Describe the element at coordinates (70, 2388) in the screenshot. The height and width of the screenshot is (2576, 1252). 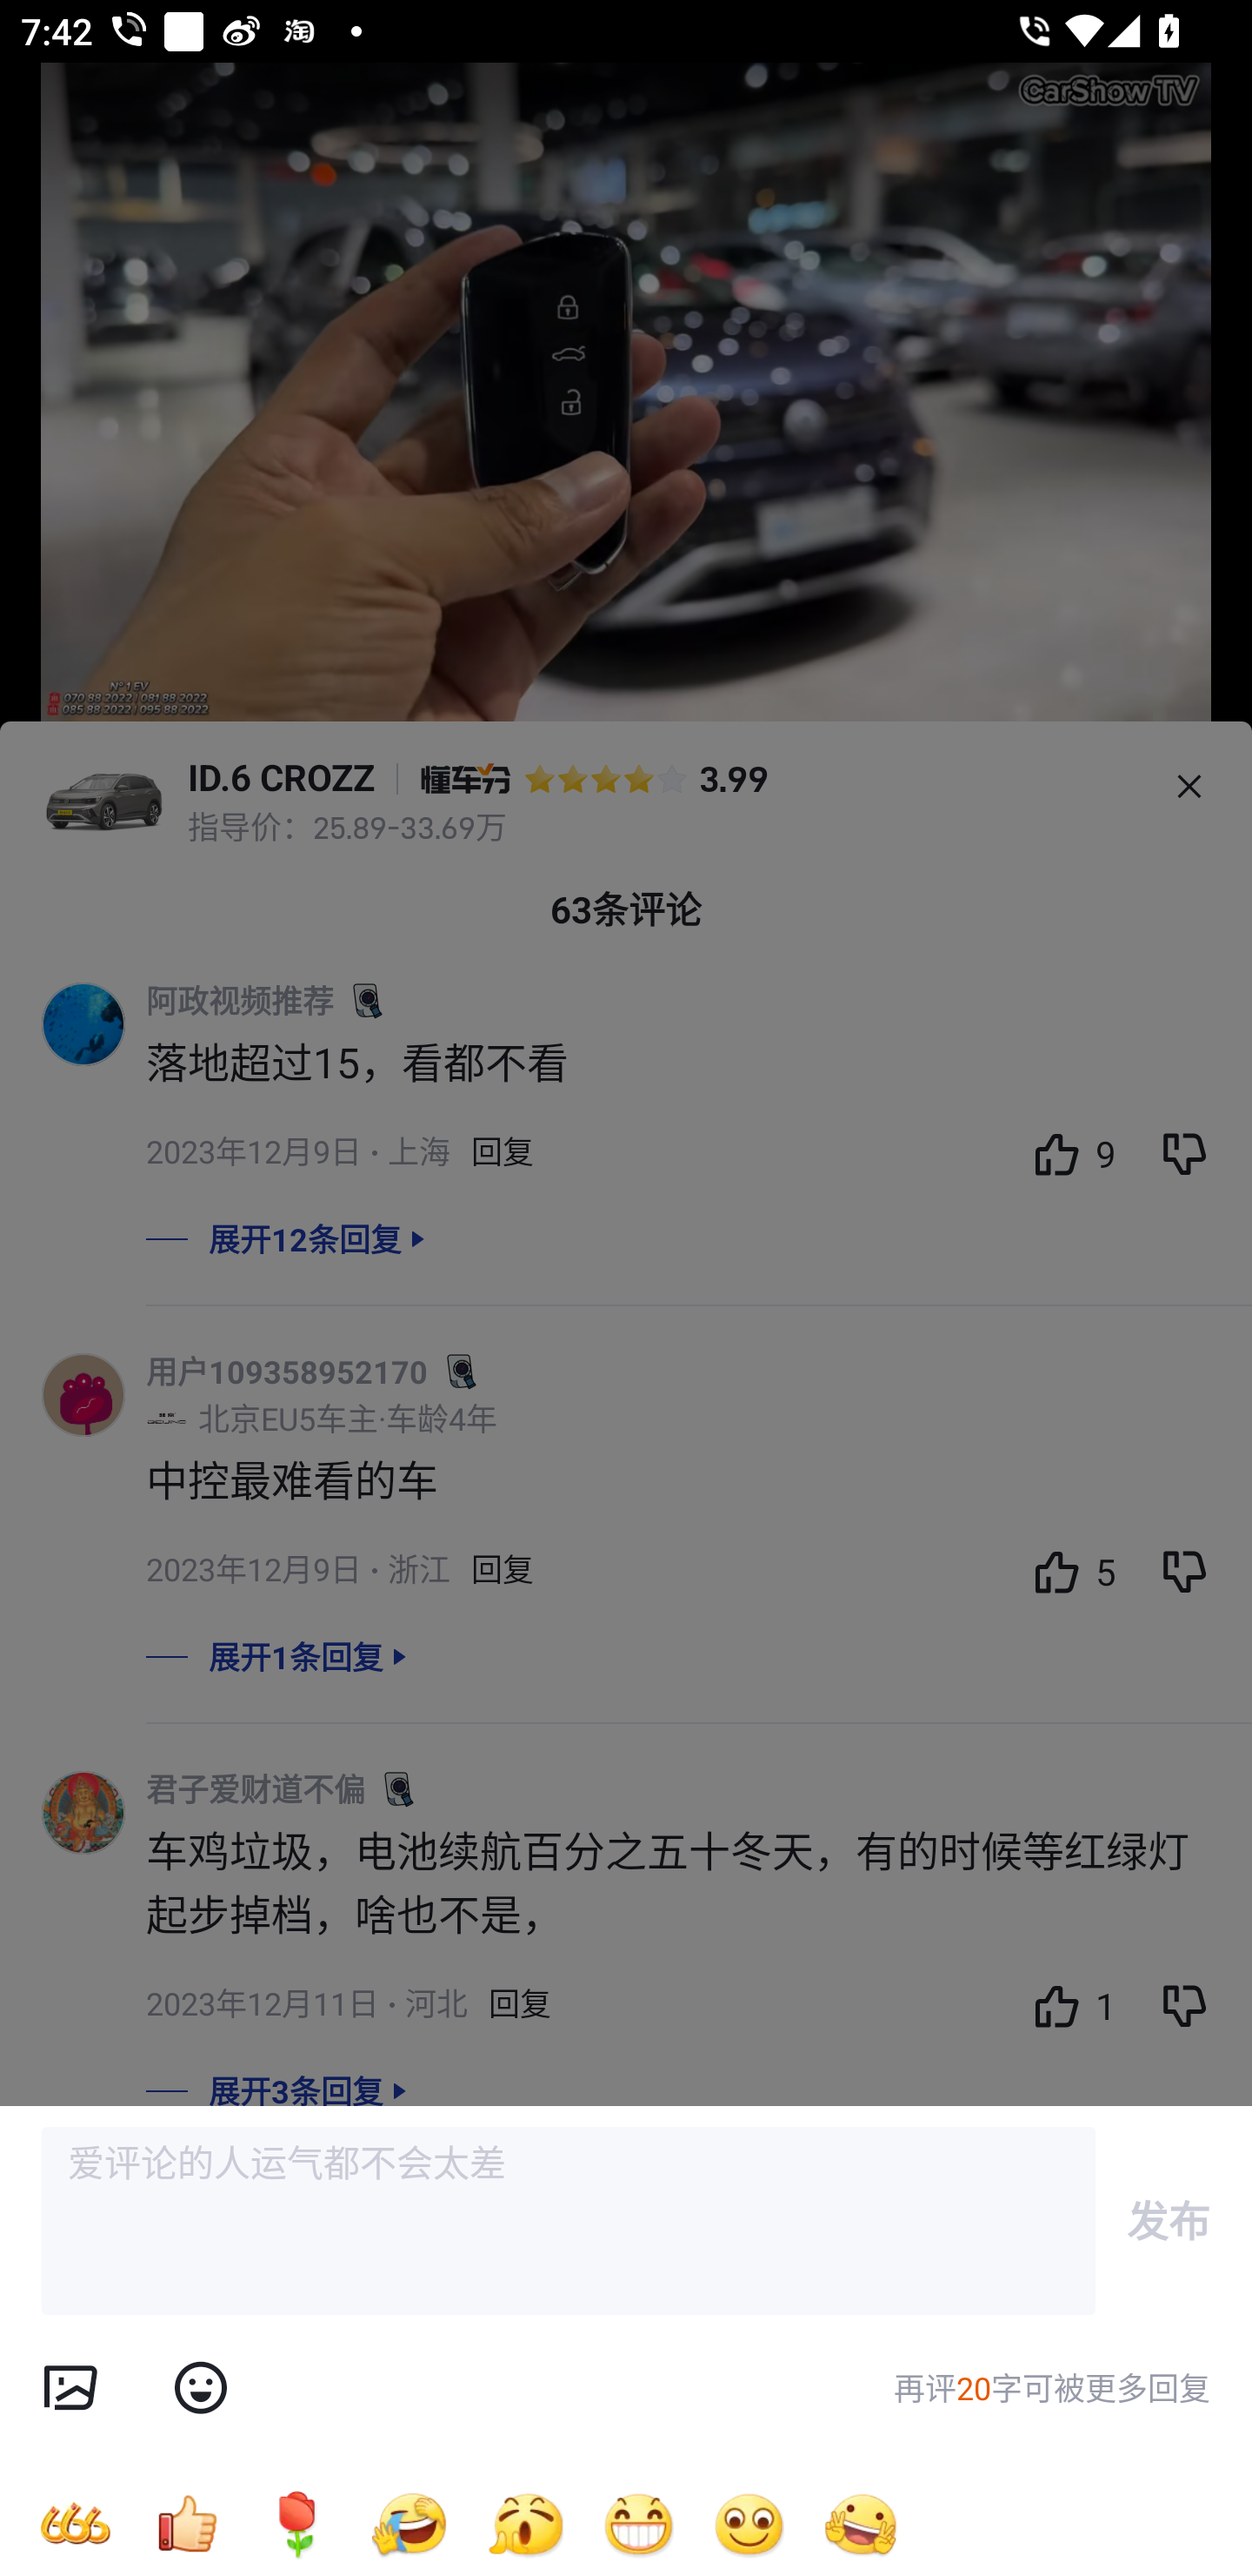
I see `` at that location.